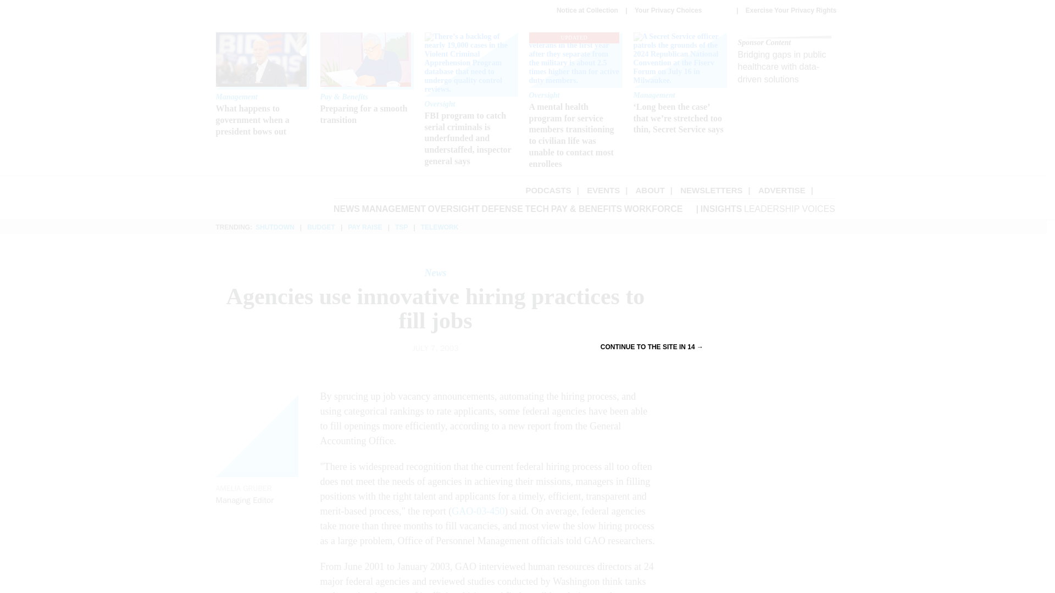  I want to click on PODCASTS, so click(548, 190).